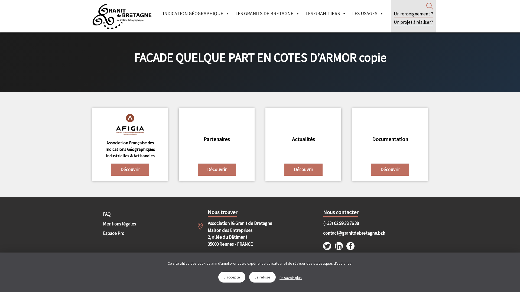 Image resolution: width=520 pixels, height=292 pixels. Describe the element at coordinates (126, 234) in the screenshot. I see `Espace Pro` at that location.